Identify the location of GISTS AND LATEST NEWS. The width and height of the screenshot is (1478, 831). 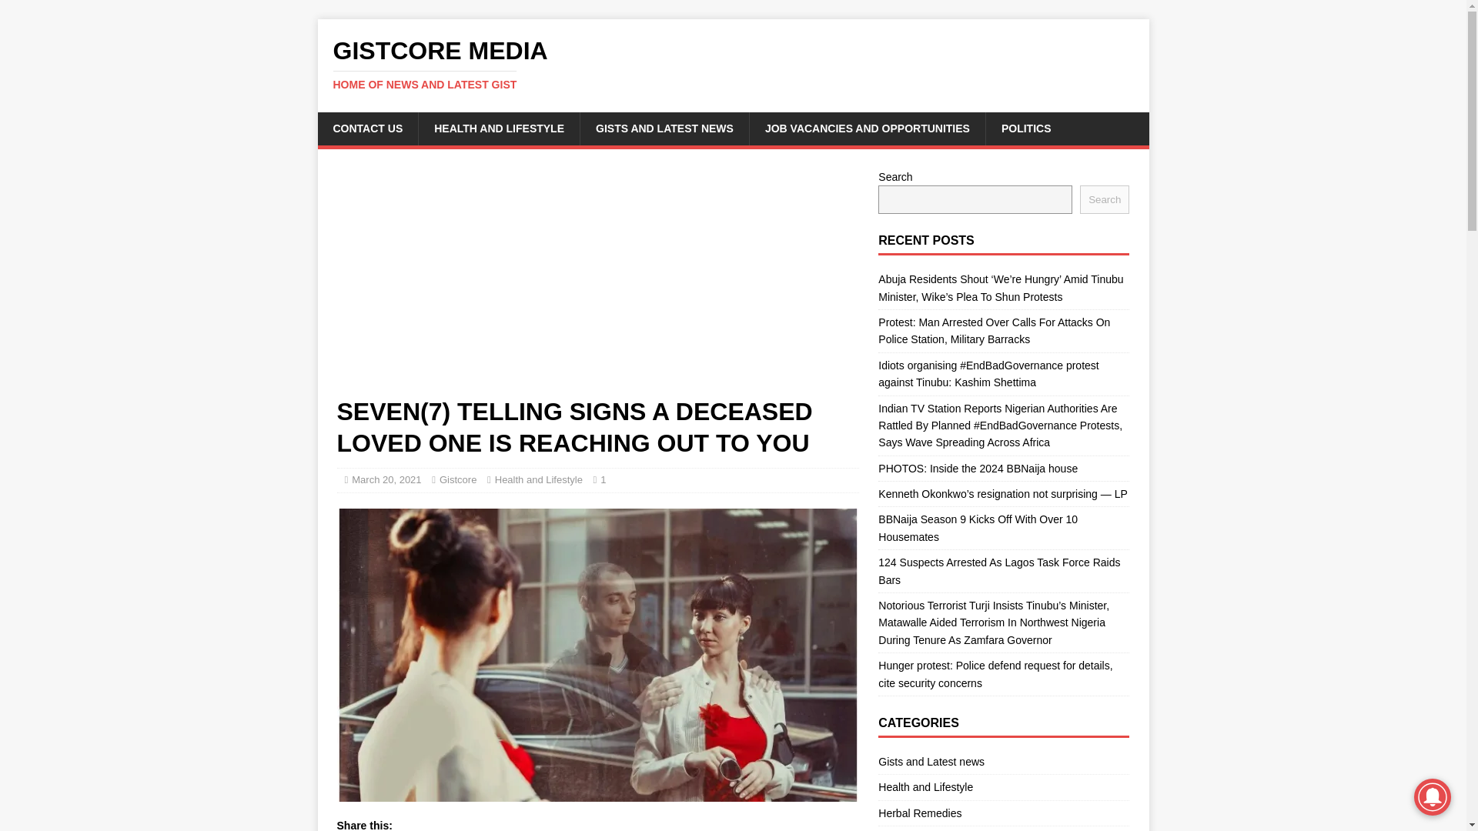
(664, 128).